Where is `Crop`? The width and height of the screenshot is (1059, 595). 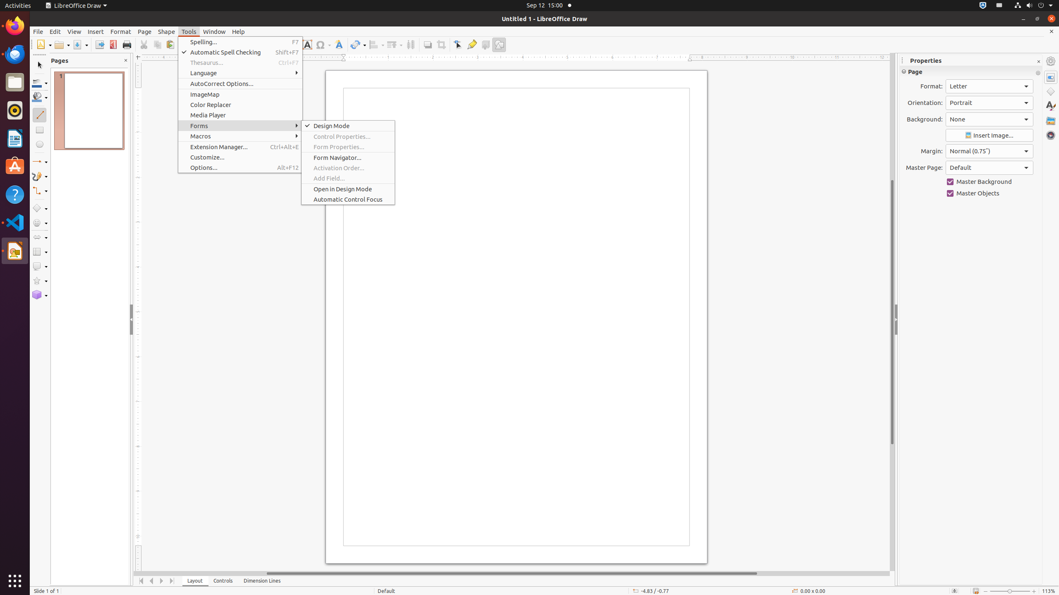
Crop is located at coordinates (441, 45).